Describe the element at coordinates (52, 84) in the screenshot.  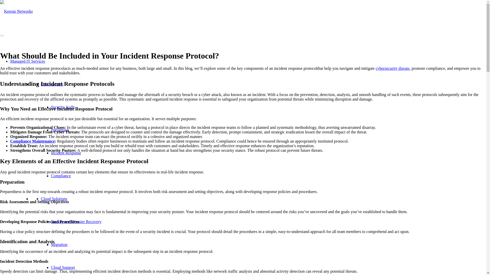
I see `Cybersecurity` at that location.